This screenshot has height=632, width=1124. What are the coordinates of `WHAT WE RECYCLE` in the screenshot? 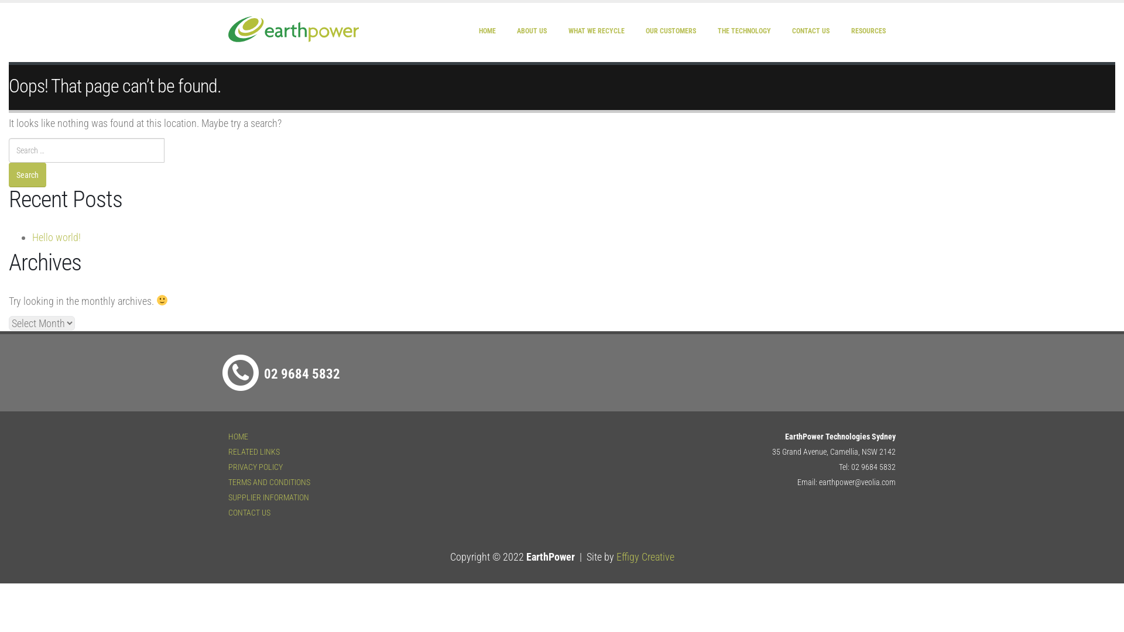 It's located at (597, 31).